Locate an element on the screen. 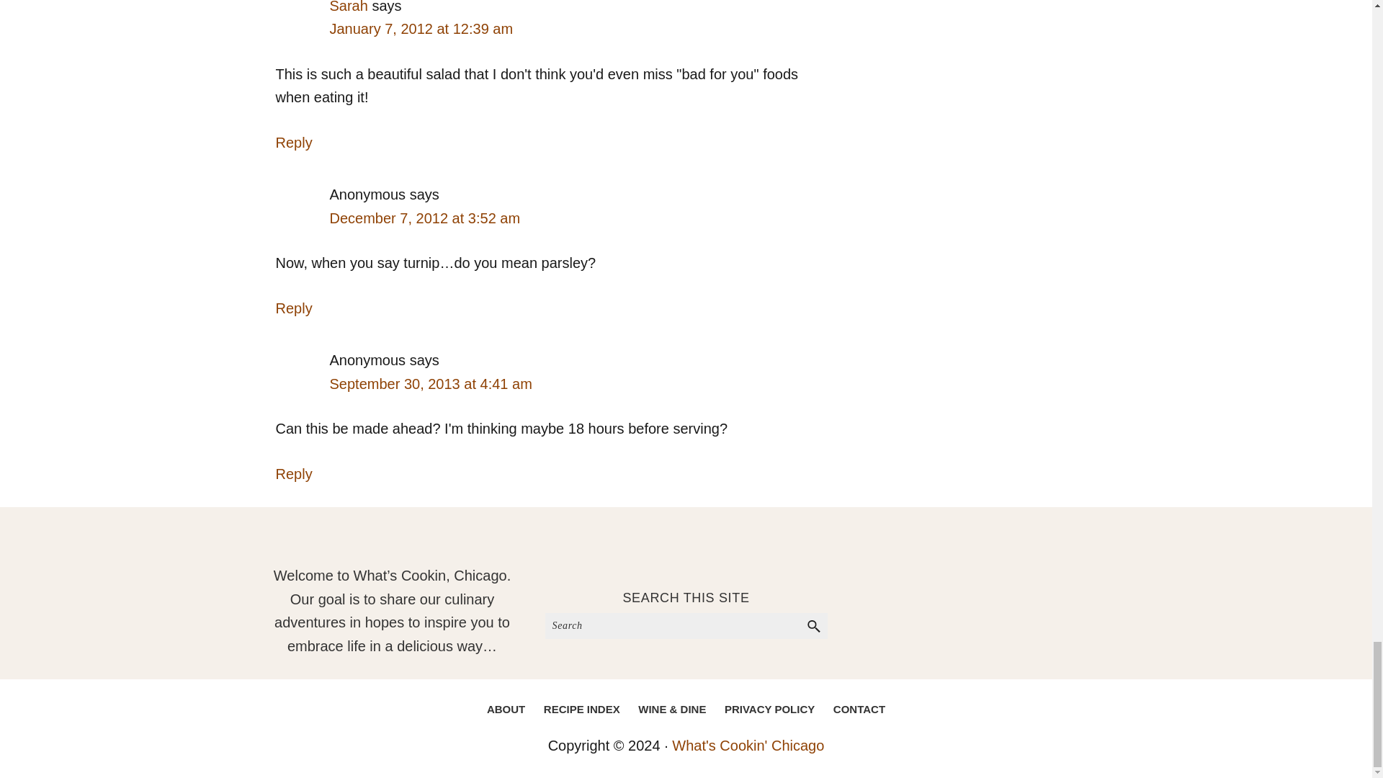  Sarah is located at coordinates (349, 7).